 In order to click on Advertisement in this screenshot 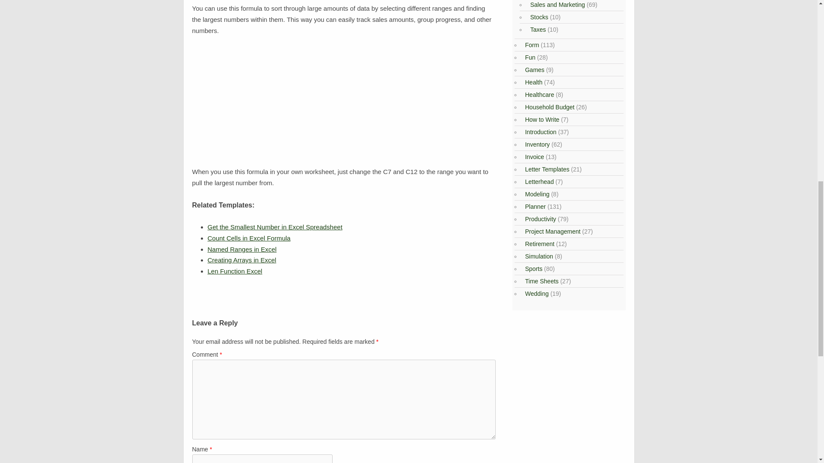, I will do `click(344, 106)`.